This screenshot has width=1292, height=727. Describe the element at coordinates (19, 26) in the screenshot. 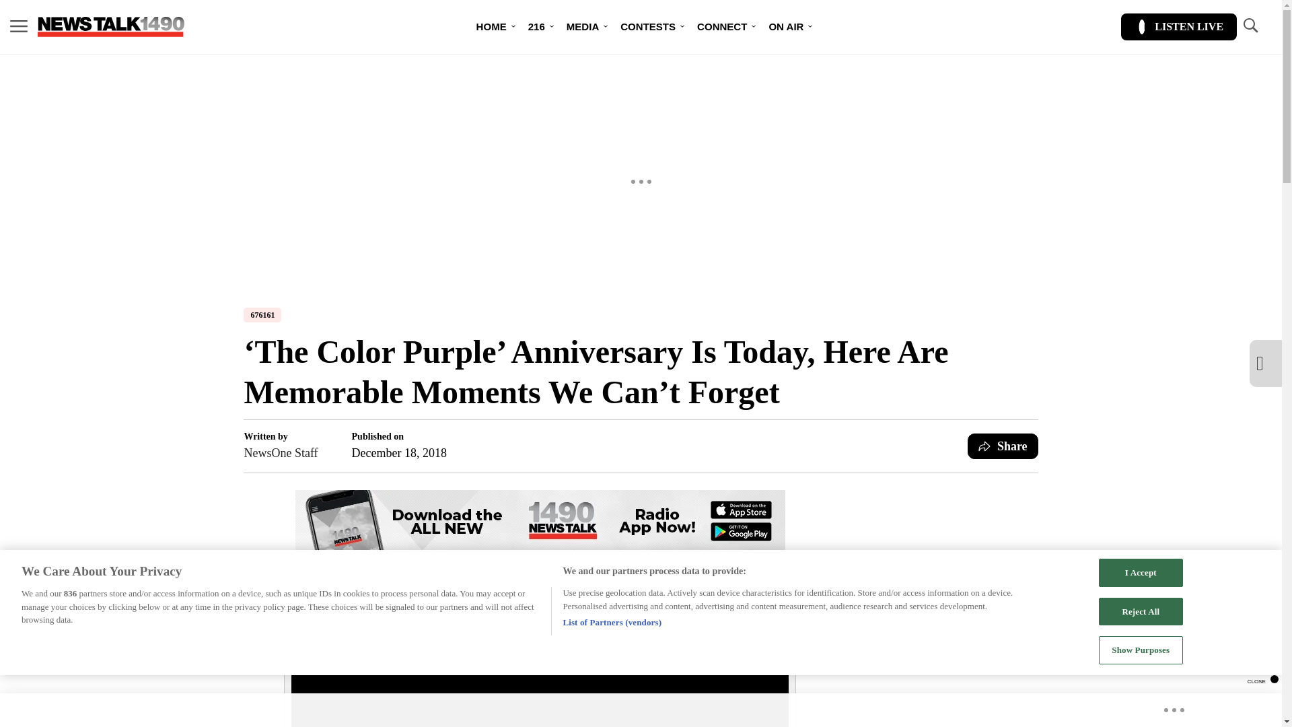

I see `MENU` at that location.